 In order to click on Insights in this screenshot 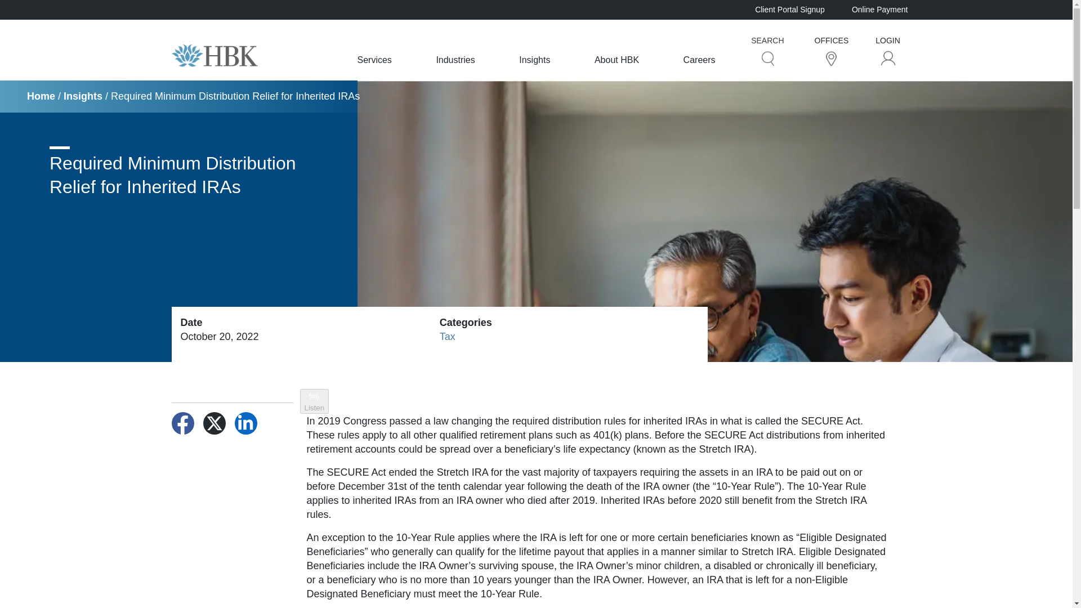, I will do `click(534, 60)`.